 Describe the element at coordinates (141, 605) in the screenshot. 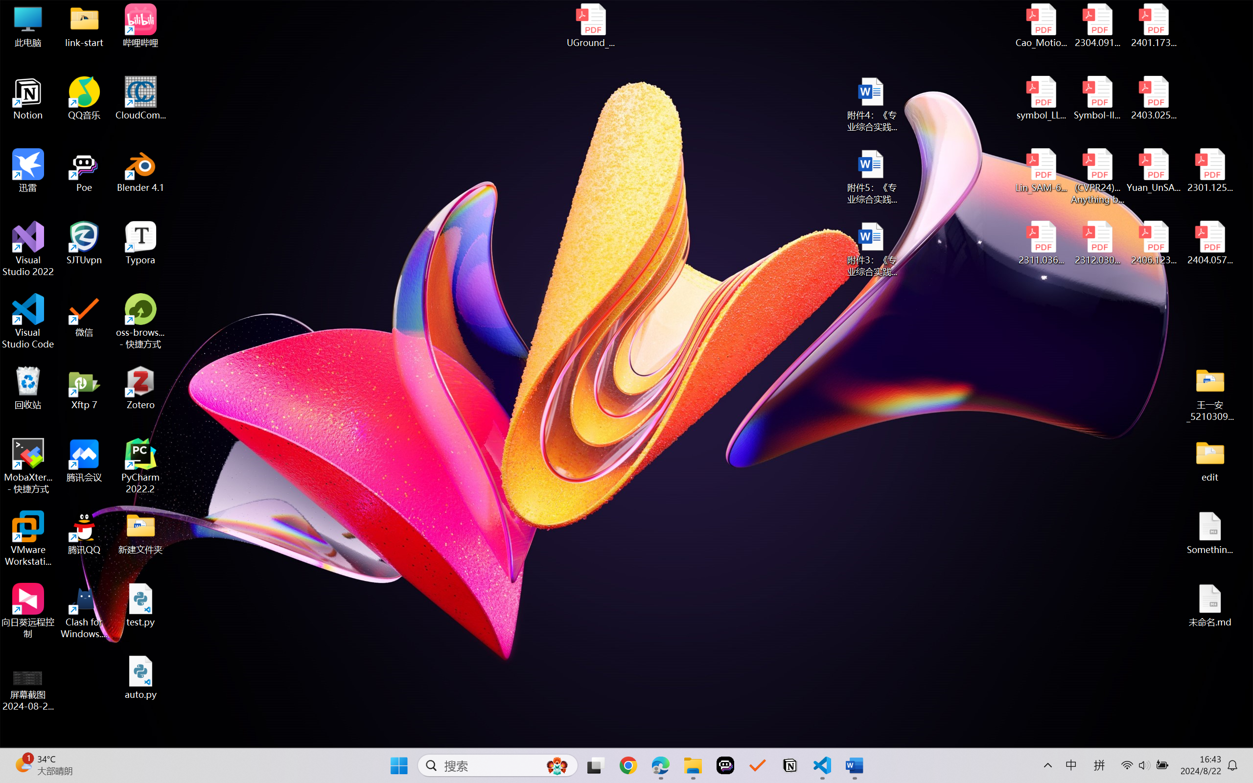

I see `test.py` at that location.